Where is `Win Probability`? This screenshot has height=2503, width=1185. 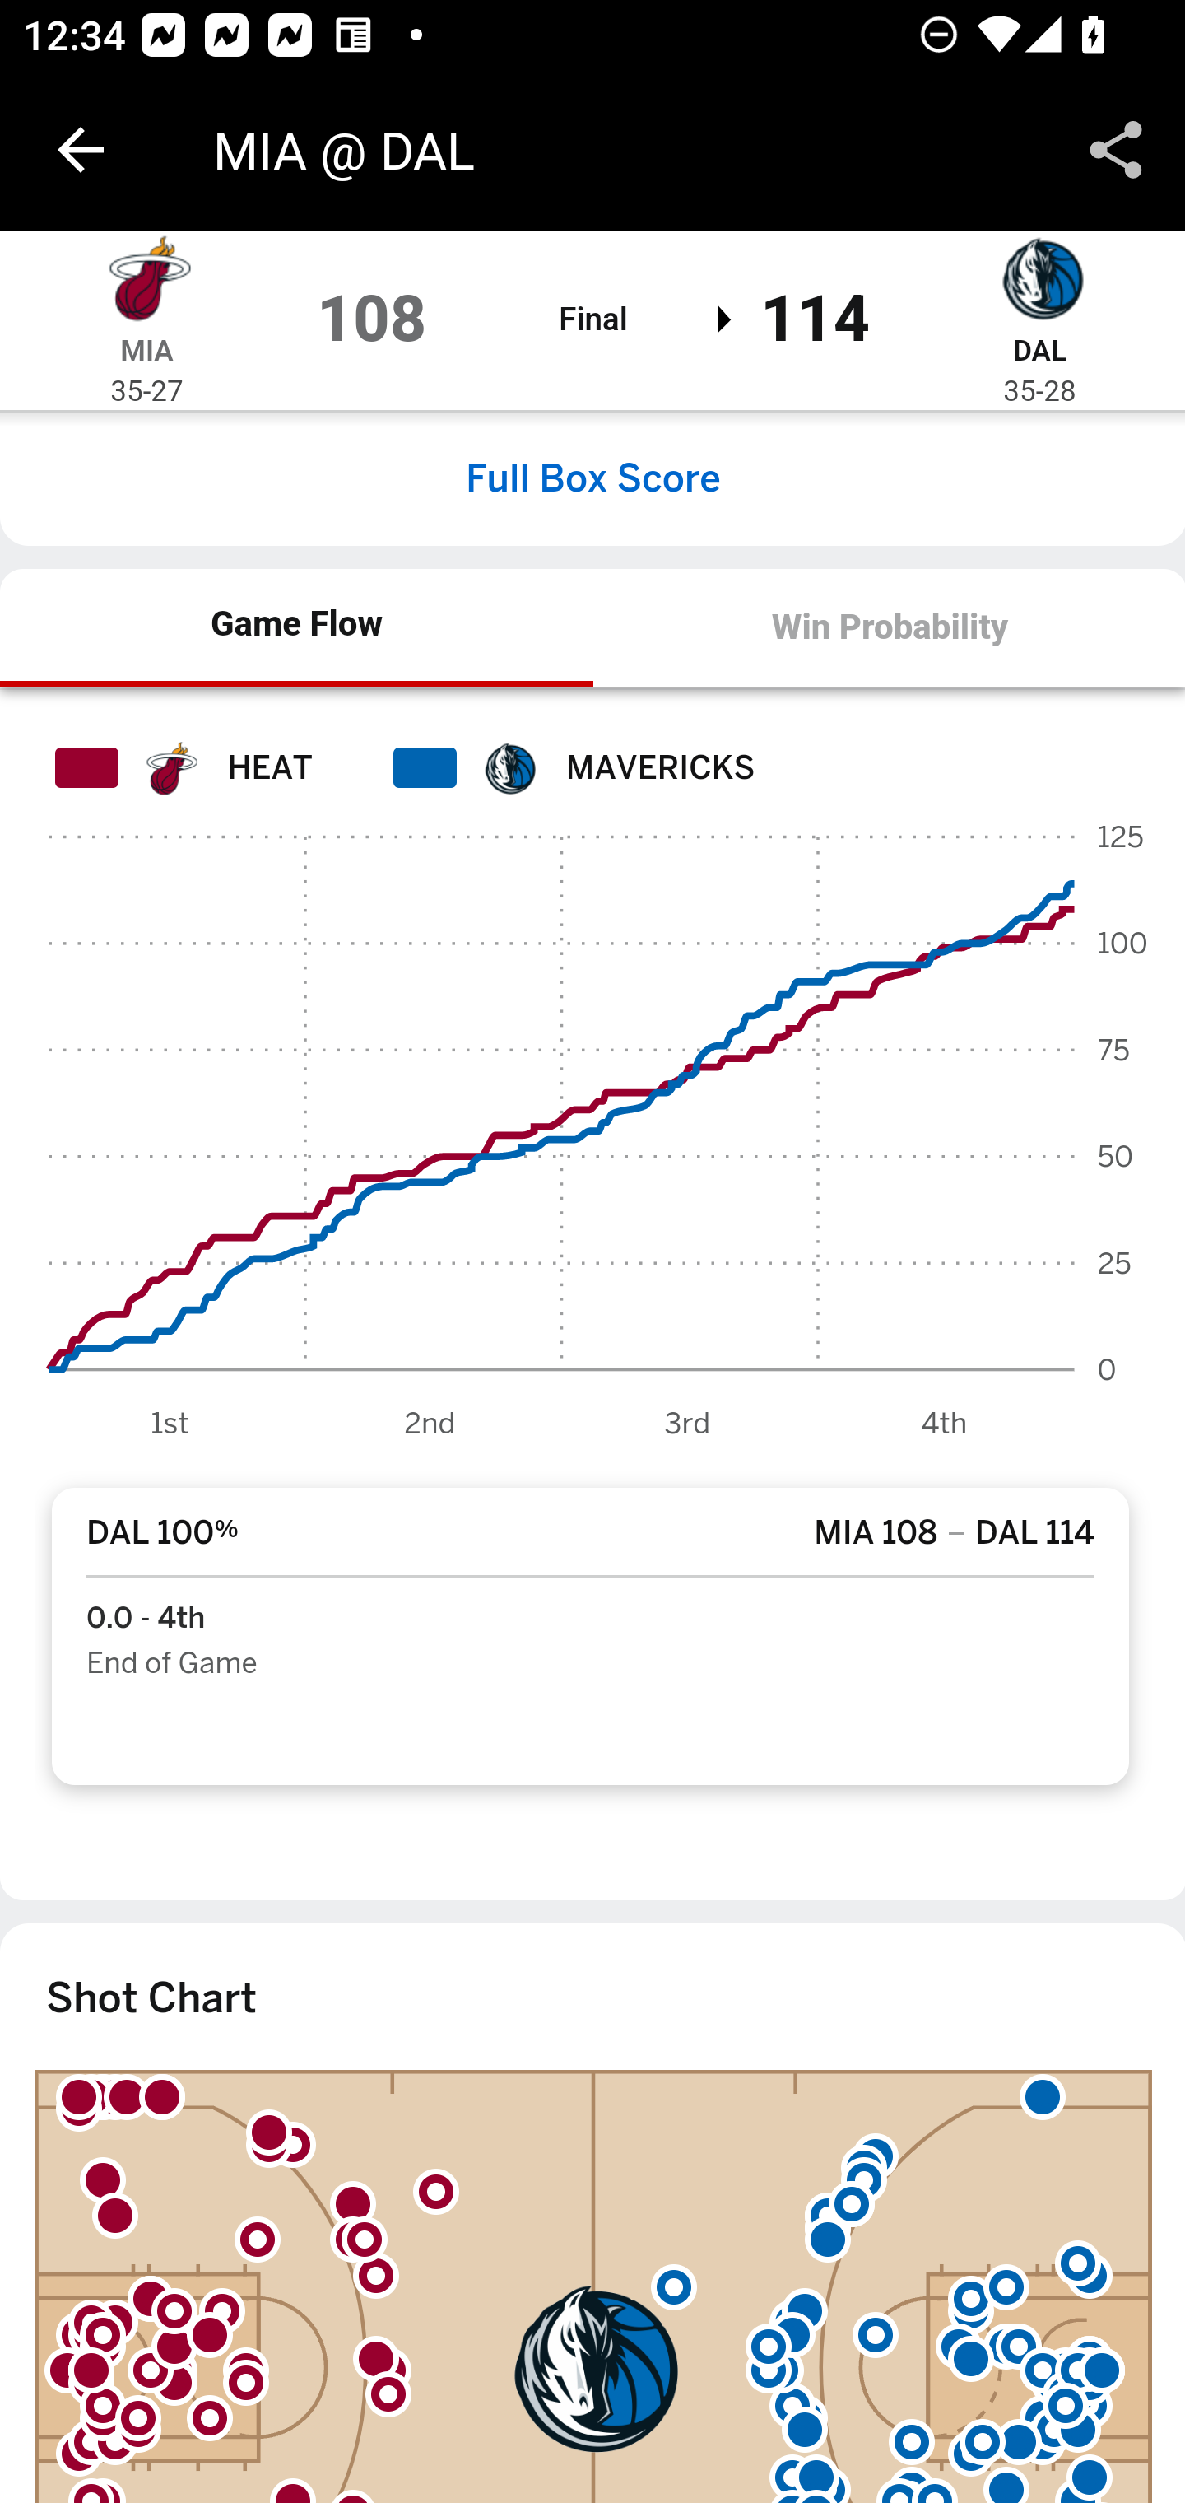 Win Probability is located at coordinates (889, 627).